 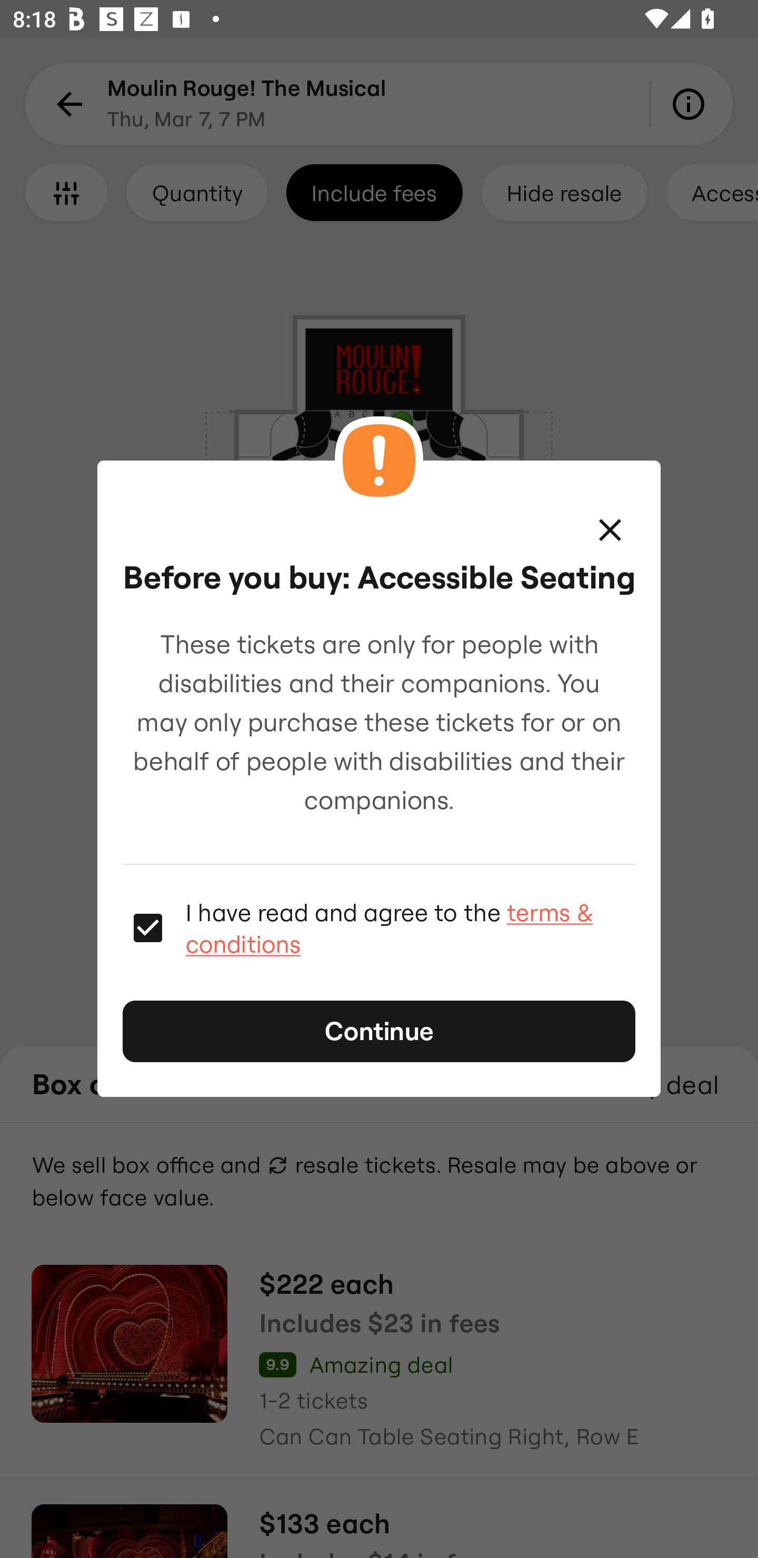 I want to click on I have read and agree to the terms & conditions, so click(x=410, y=927).